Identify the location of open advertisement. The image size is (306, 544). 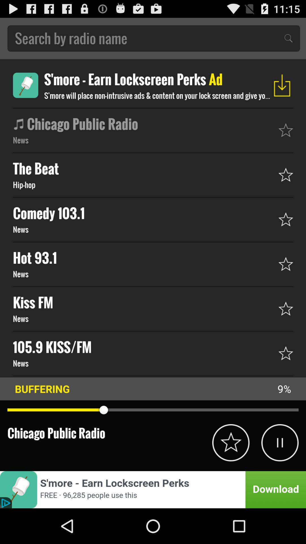
(25, 85).